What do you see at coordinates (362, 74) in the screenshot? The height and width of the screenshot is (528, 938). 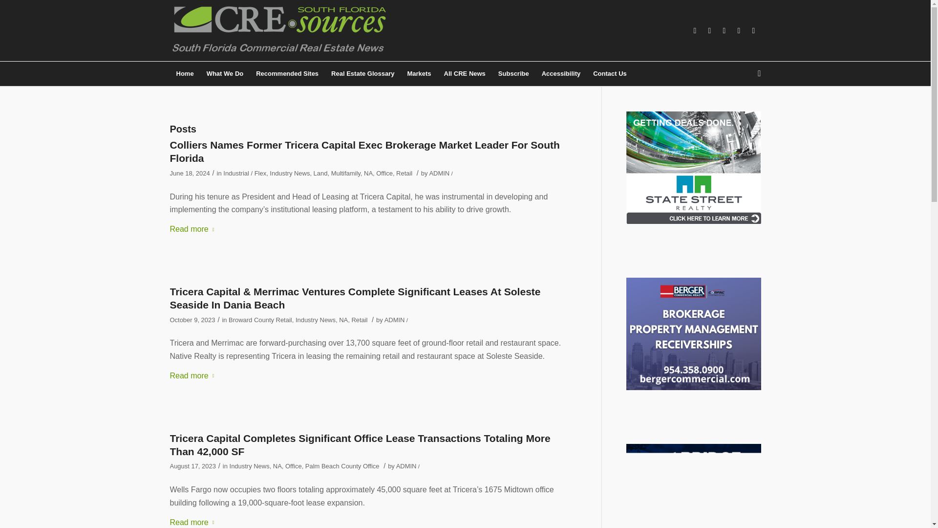 I see `Commercial Real Estate Terms and Definitions` at bounding box center [362, 74].